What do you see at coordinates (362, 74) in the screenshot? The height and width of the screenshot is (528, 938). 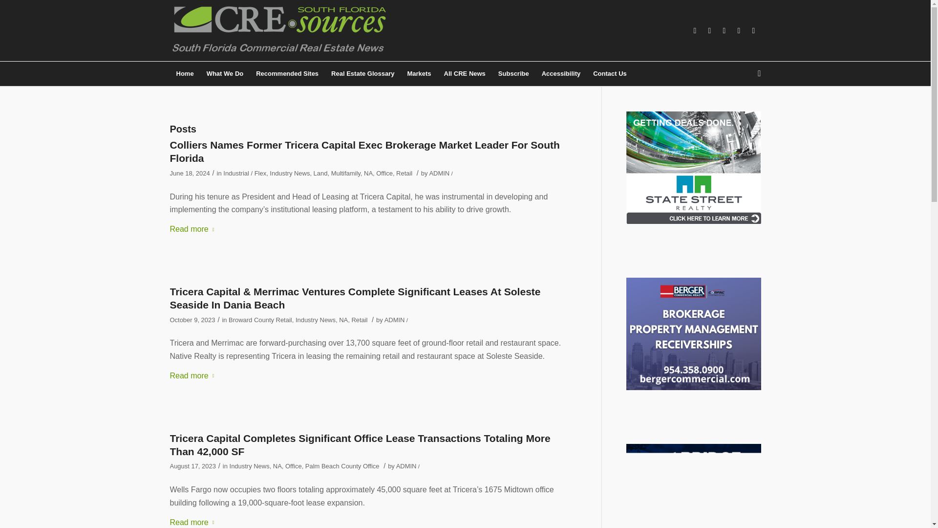 I see `Commercial Real Estate Terms and Definitions` at bounding box center [362, 74].